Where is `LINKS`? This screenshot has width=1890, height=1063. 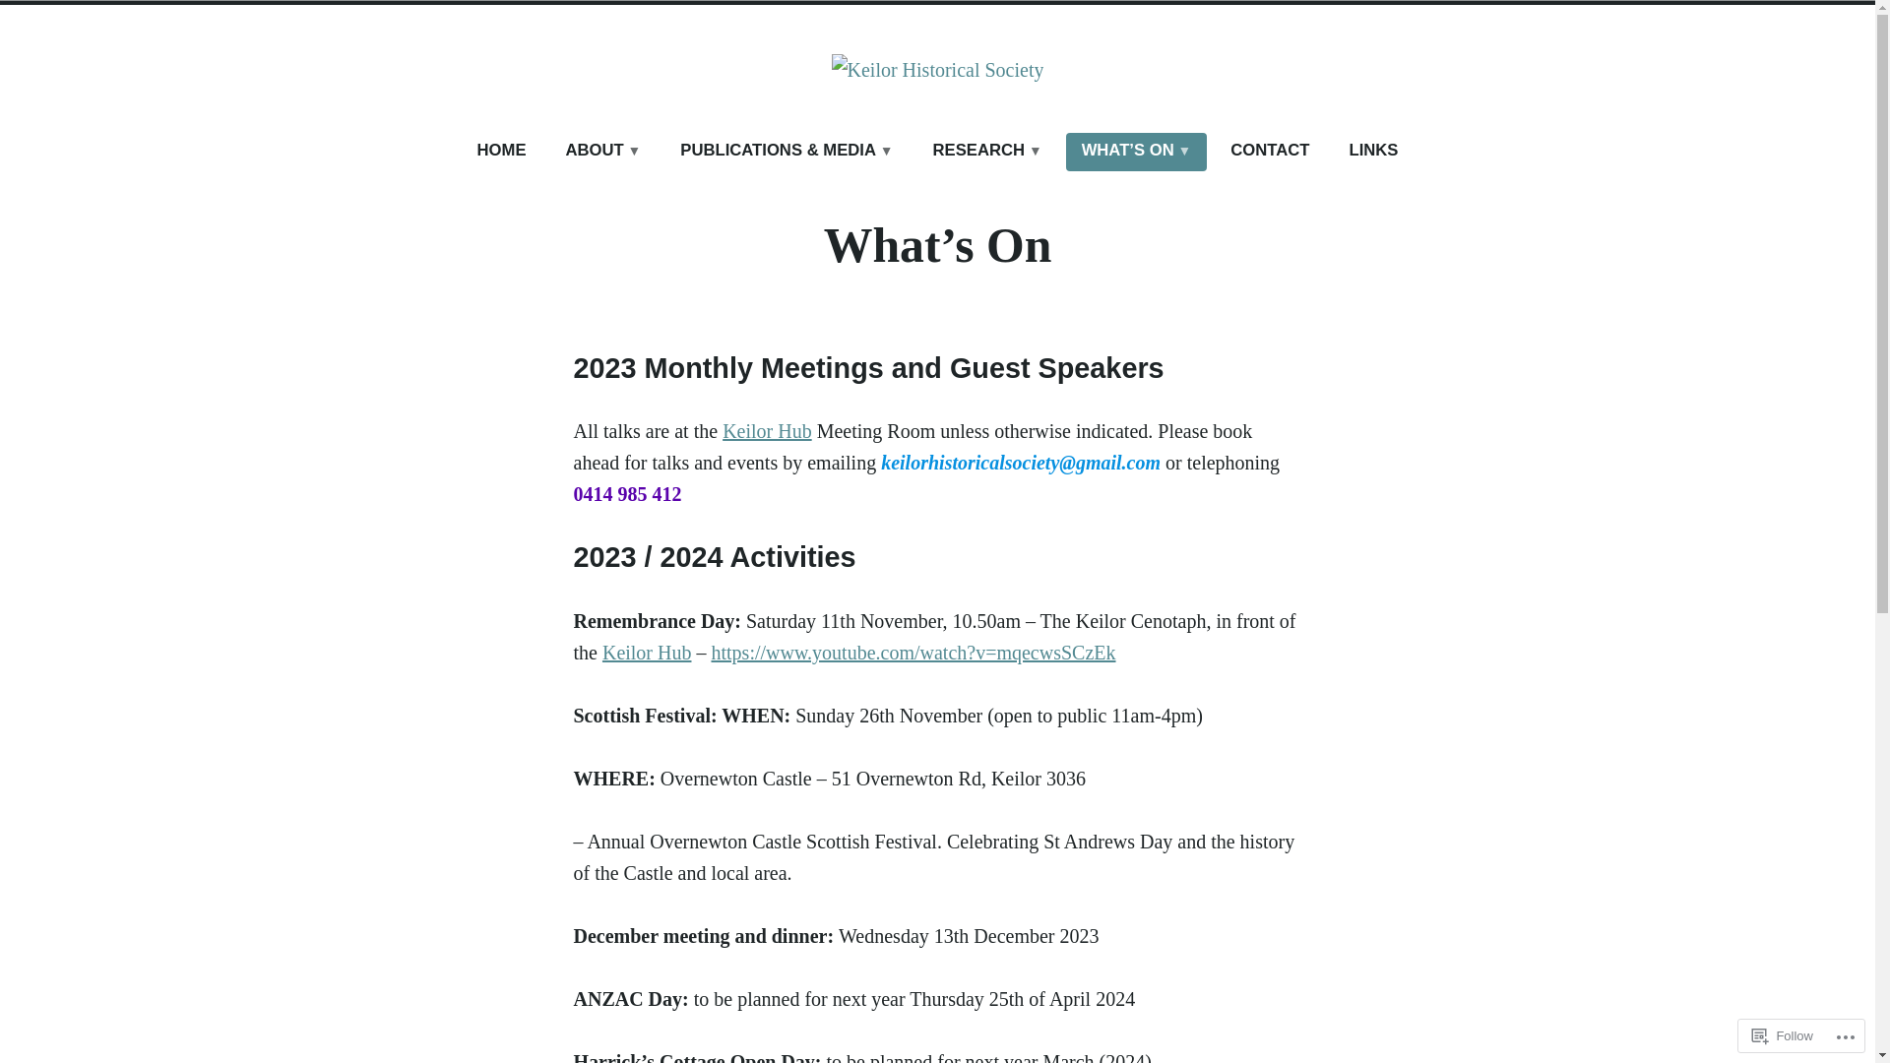 LINKS is located at coordinates (1373, 152).